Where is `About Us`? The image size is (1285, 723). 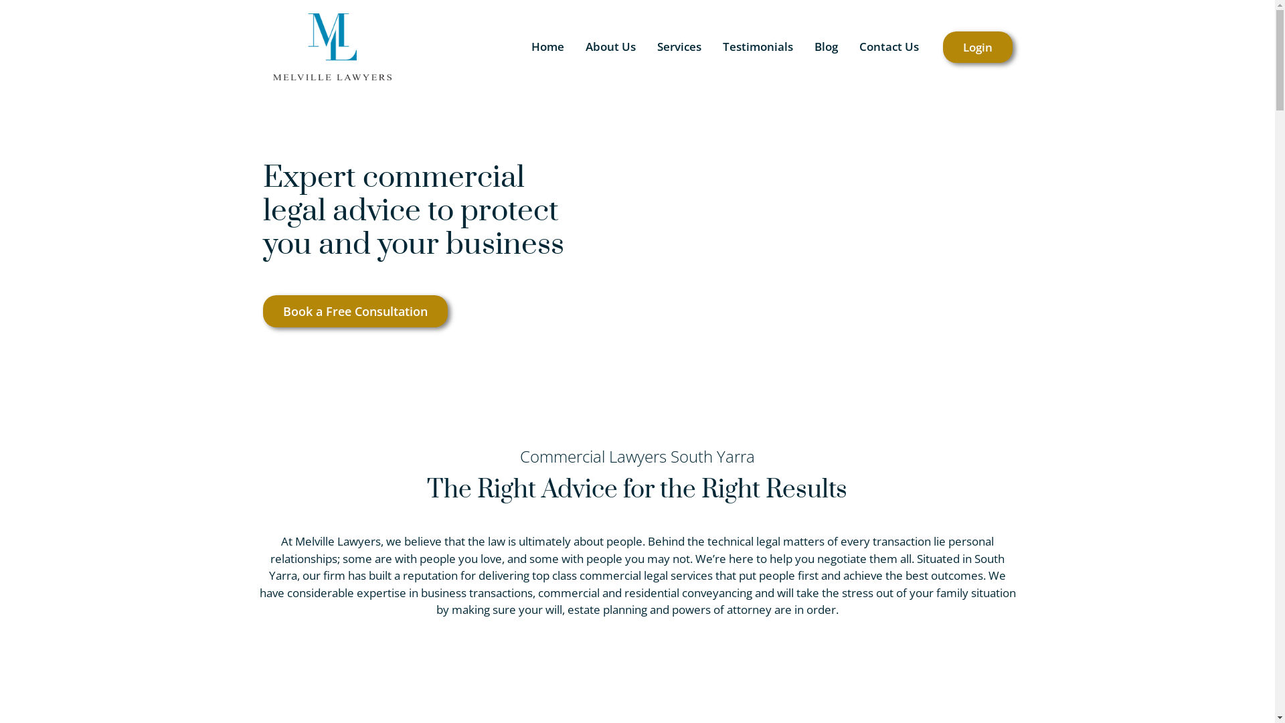
About Us is located at coordinates (610, 47).